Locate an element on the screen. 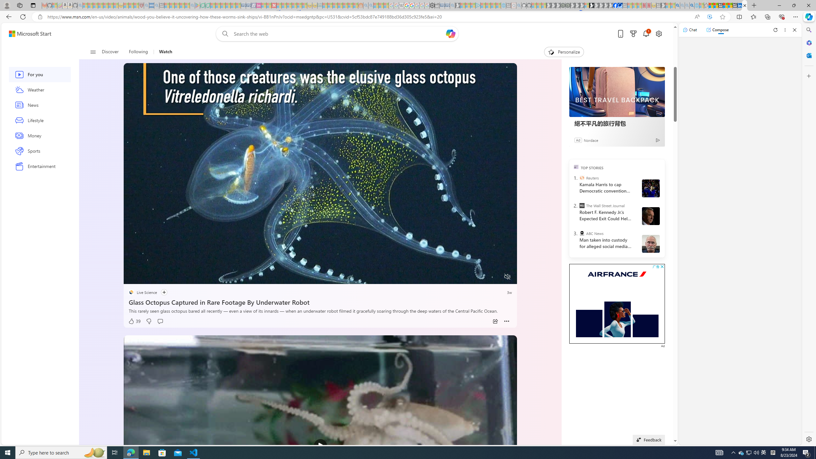  Local - MSN - Sleeping is located at coordinates (136, 5).